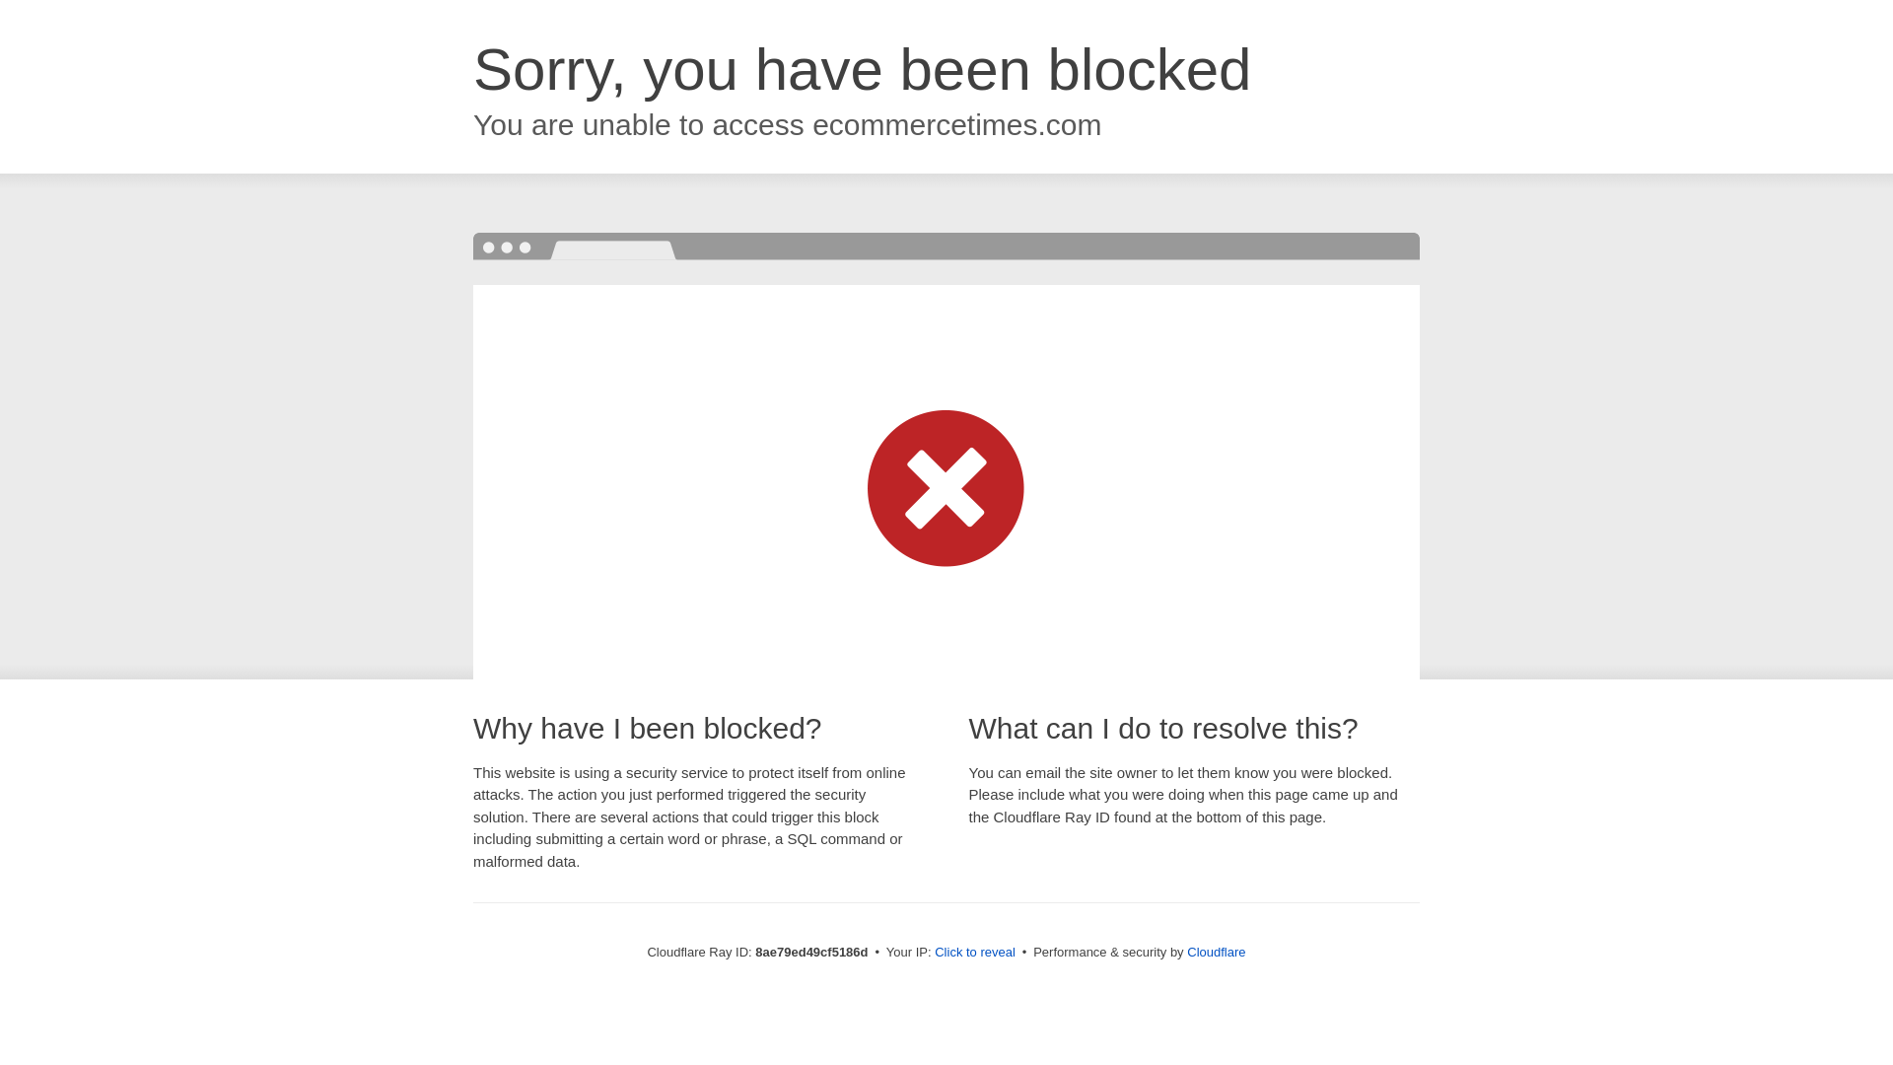 The image size is (1893, 1065). What do you see at coordinates (974, 953) in the screenshot?
I see `Click to reveal` at bounding box center [974, 953].